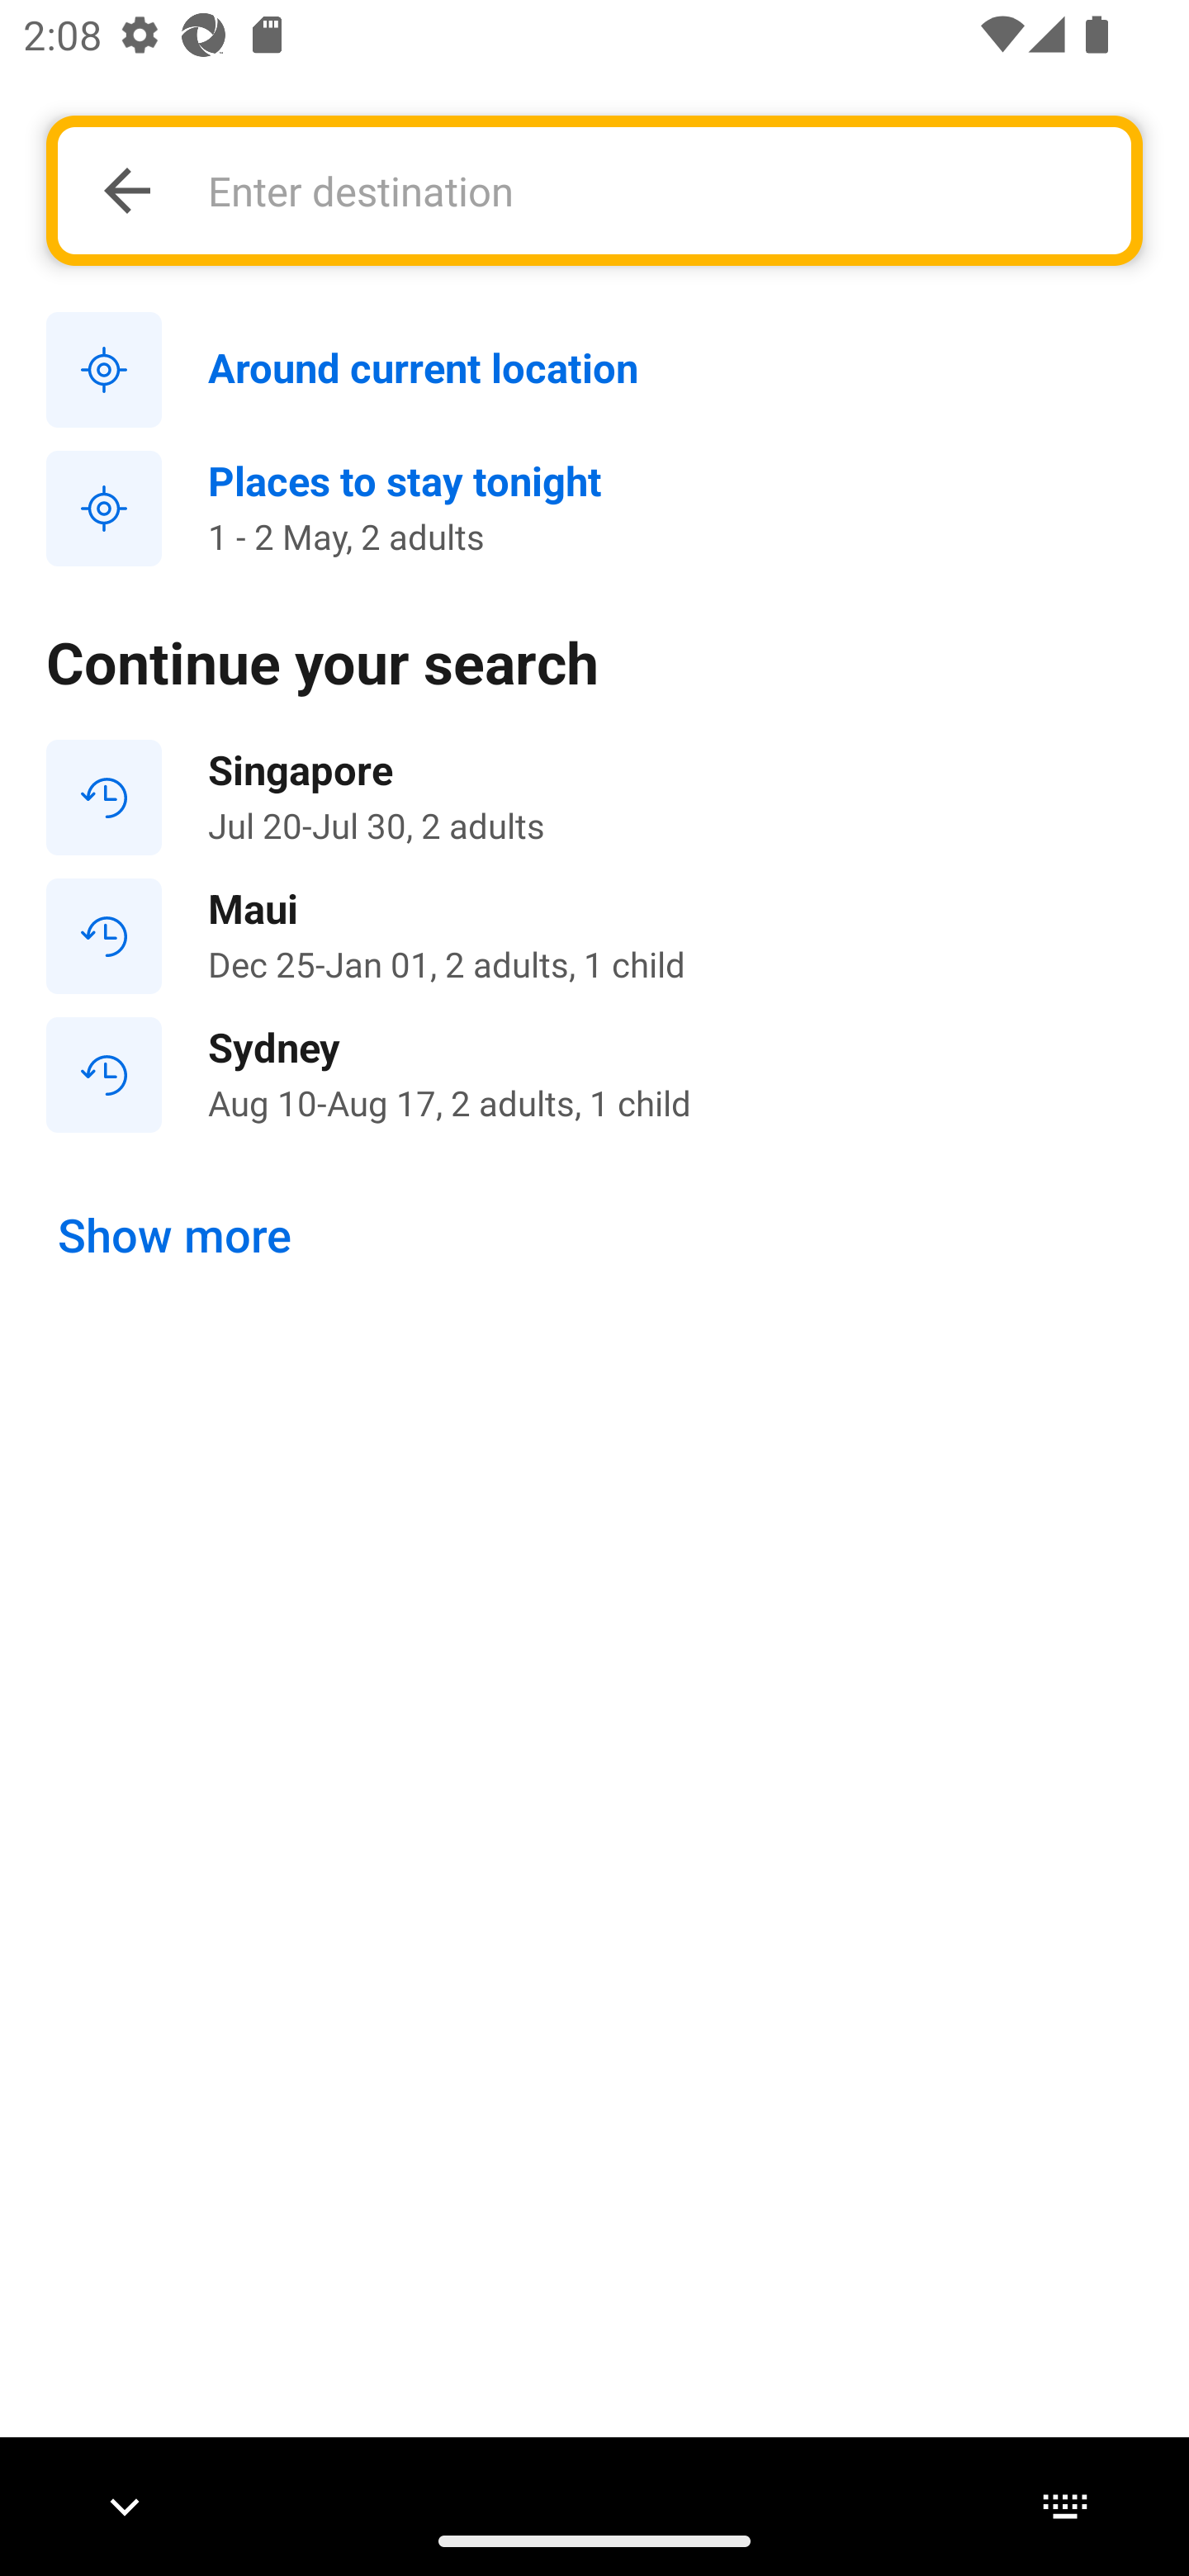 The height and width of the screenshot is (2576, 1189). Describe the element at coordinates (594, 371) in the screenshot. I see `Around current location` at that location.